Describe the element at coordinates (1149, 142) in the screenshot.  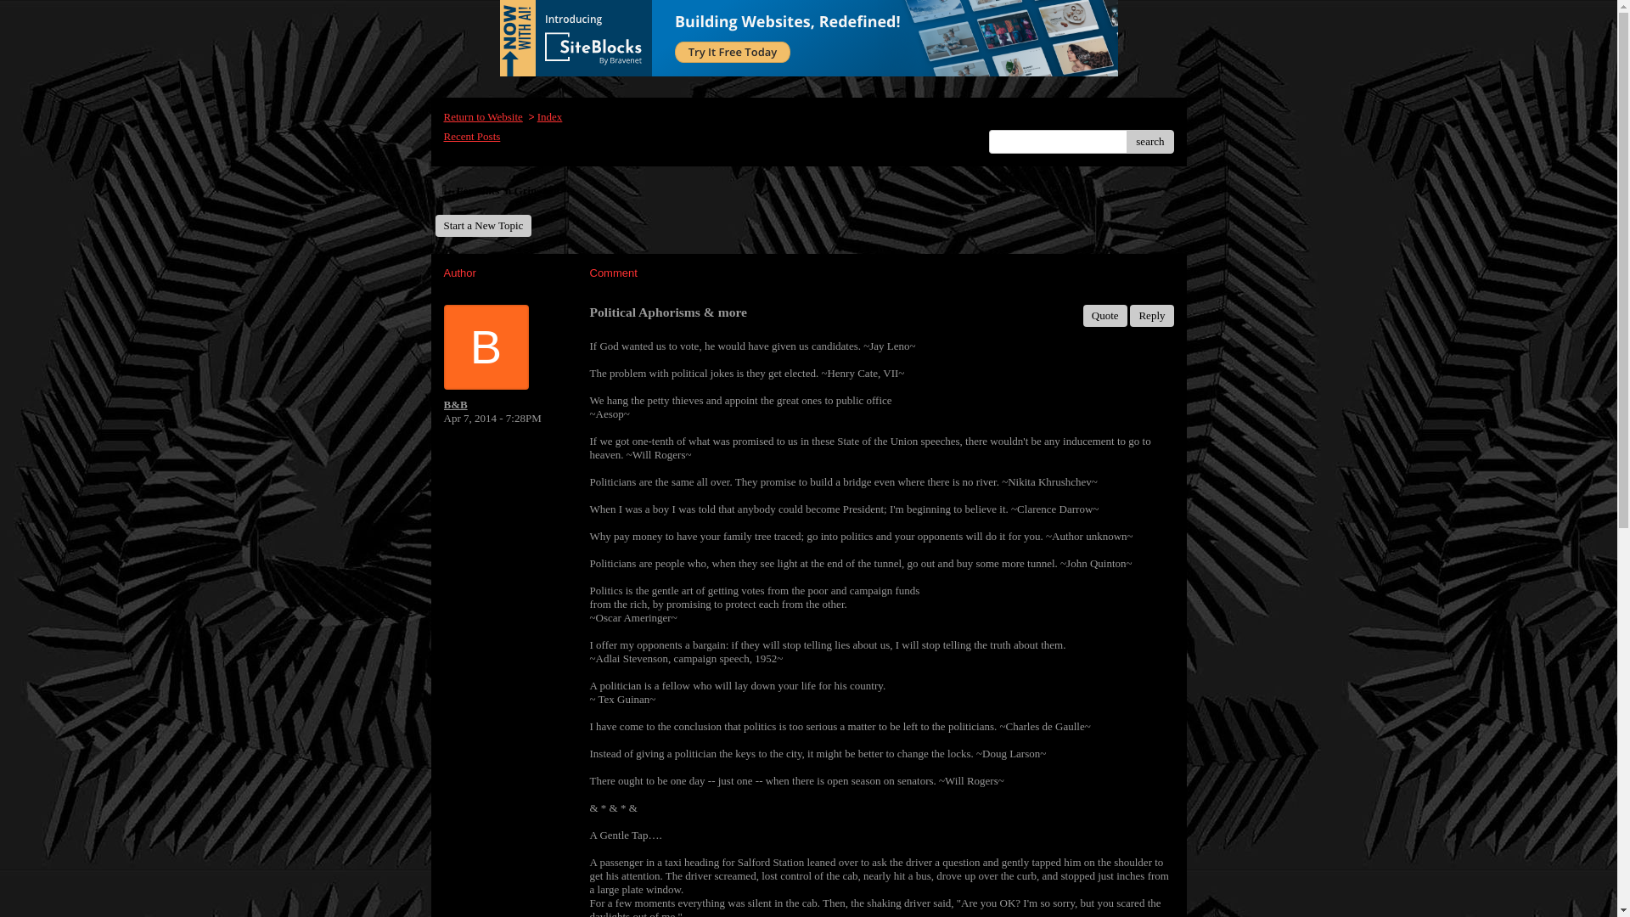
I see `search` at that location.